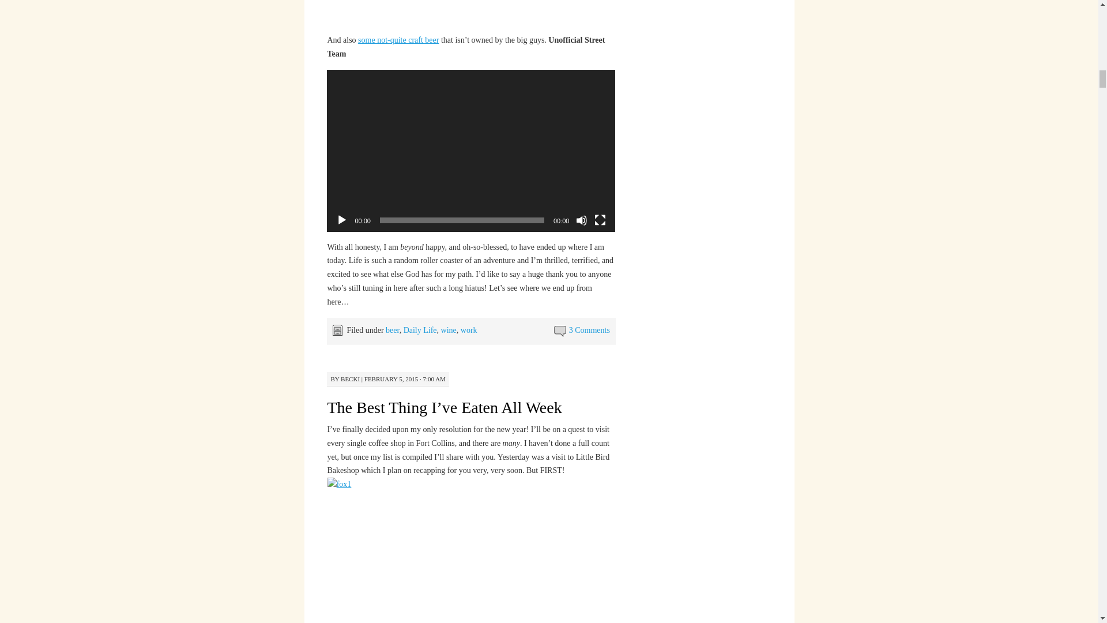 The image size is (1107, 623). Describe the element at coordinates (581, 220) in the screenshot. I see `Mute` at that location.